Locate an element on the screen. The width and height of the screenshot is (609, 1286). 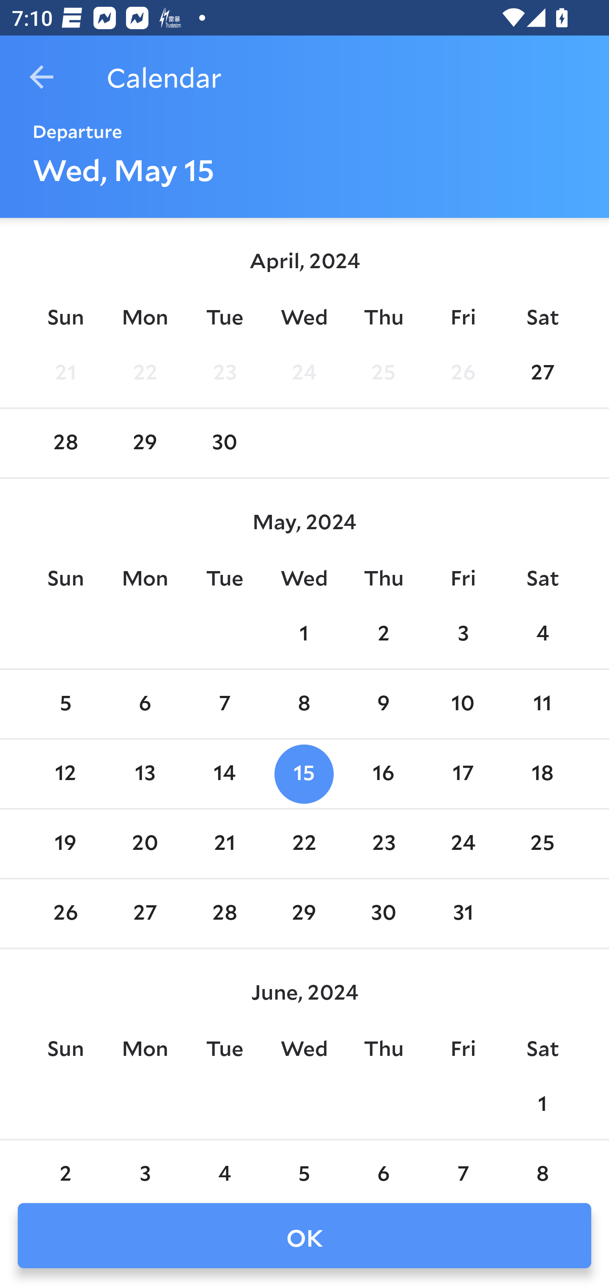
Navigate up is located at coordinates (41, 77).